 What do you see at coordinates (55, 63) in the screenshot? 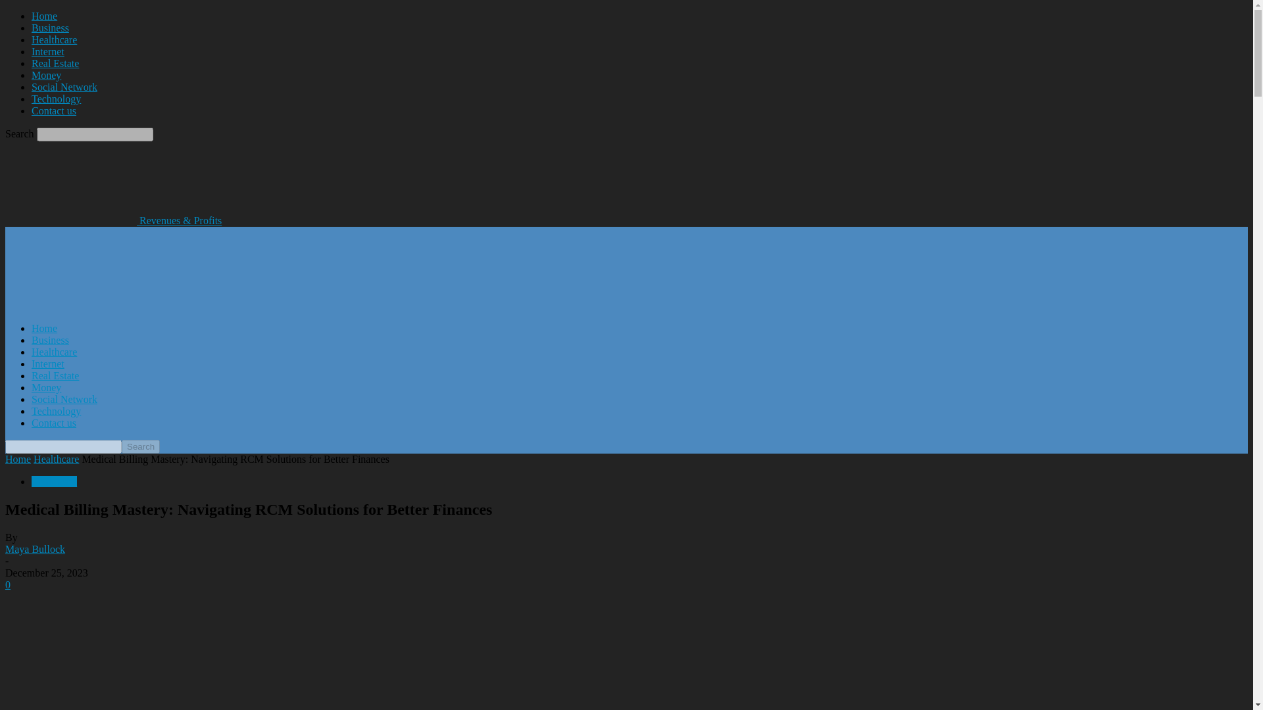
I see `Real Estate` at bounding box center [55, 63].